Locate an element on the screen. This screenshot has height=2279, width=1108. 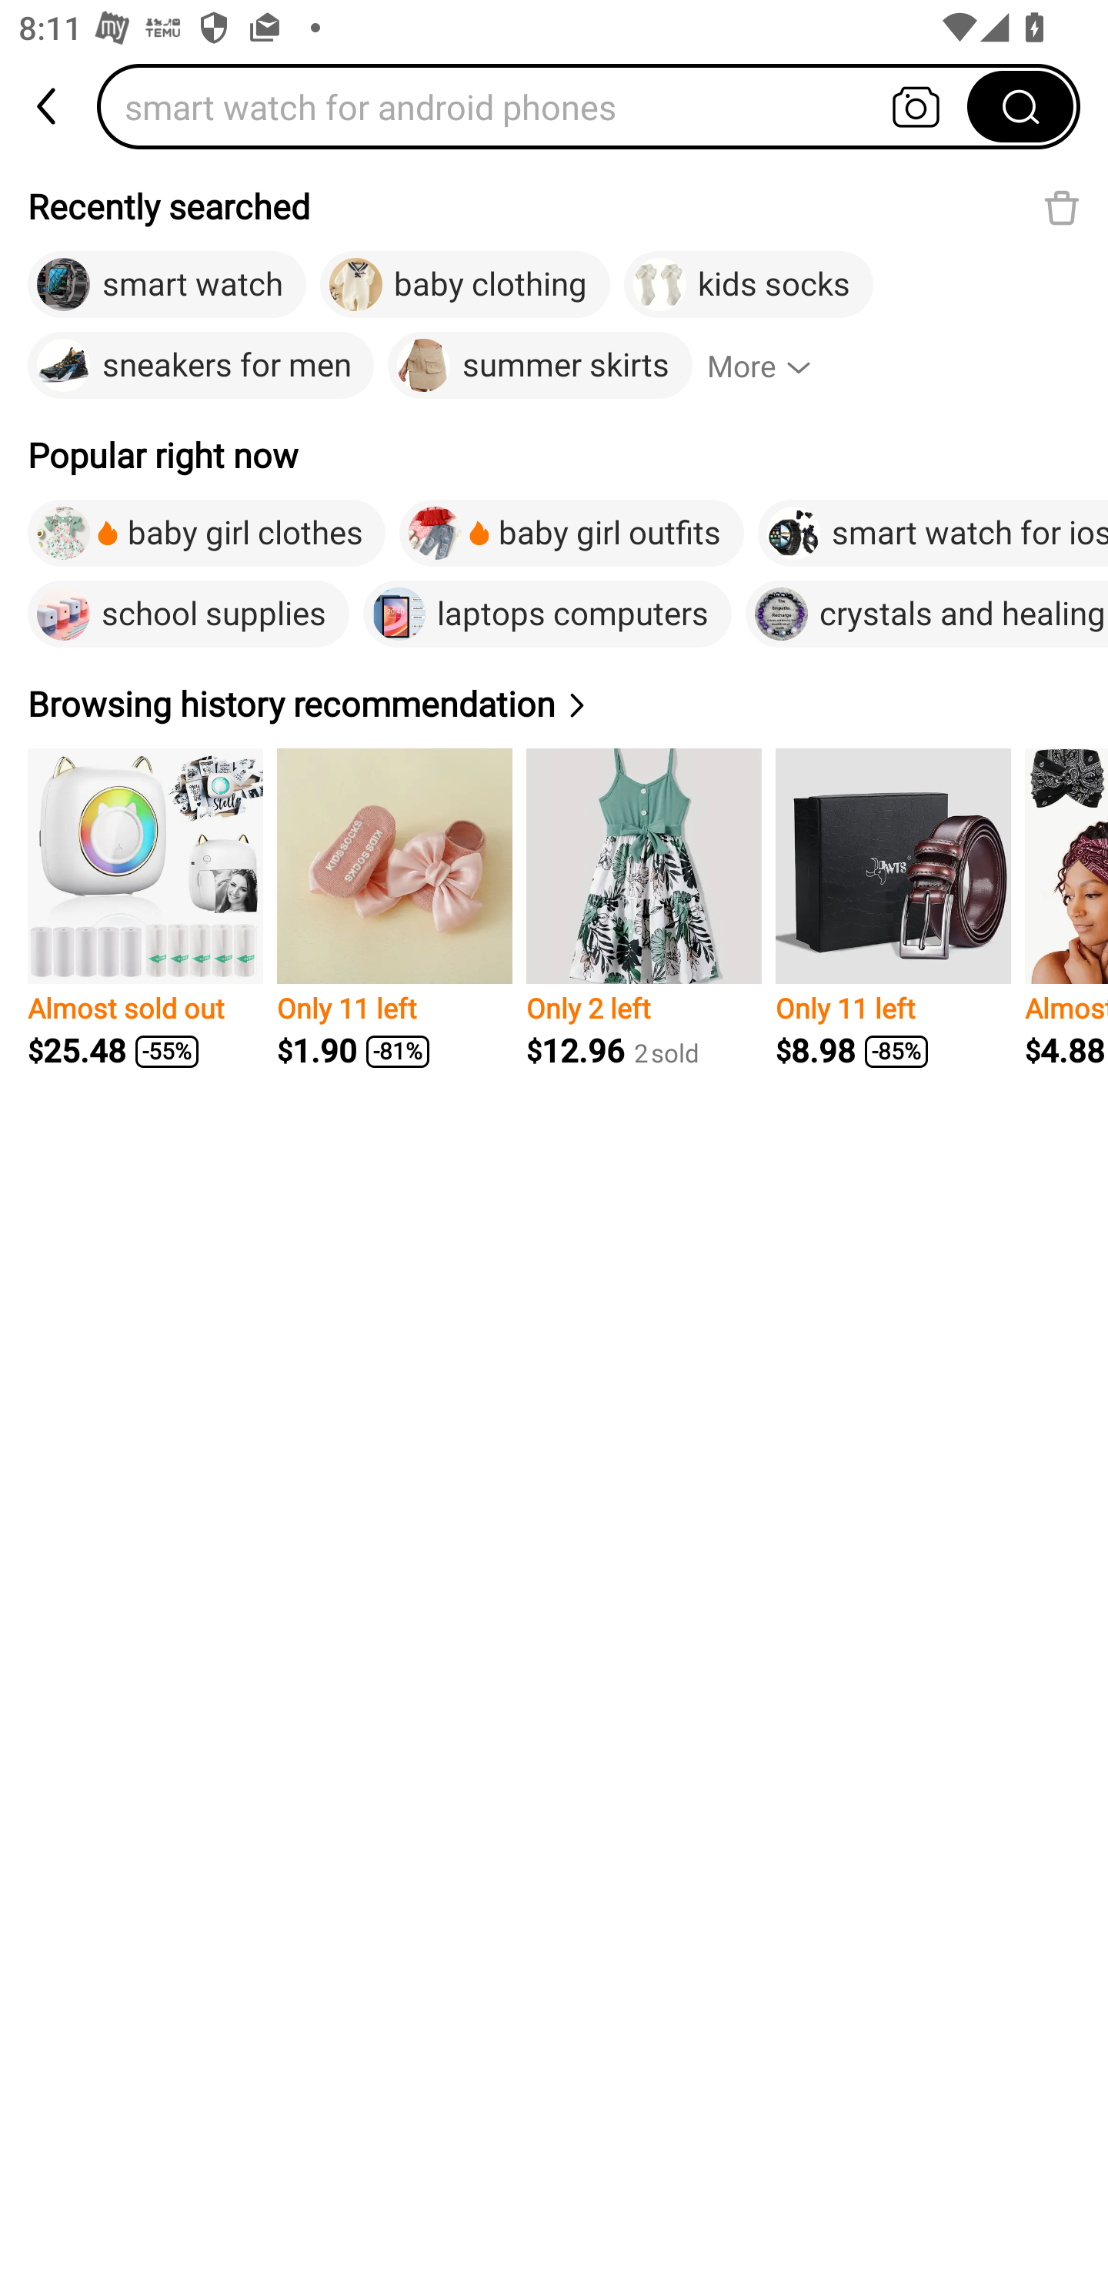
smart watch for android phones is located at coordinates (541, 106).